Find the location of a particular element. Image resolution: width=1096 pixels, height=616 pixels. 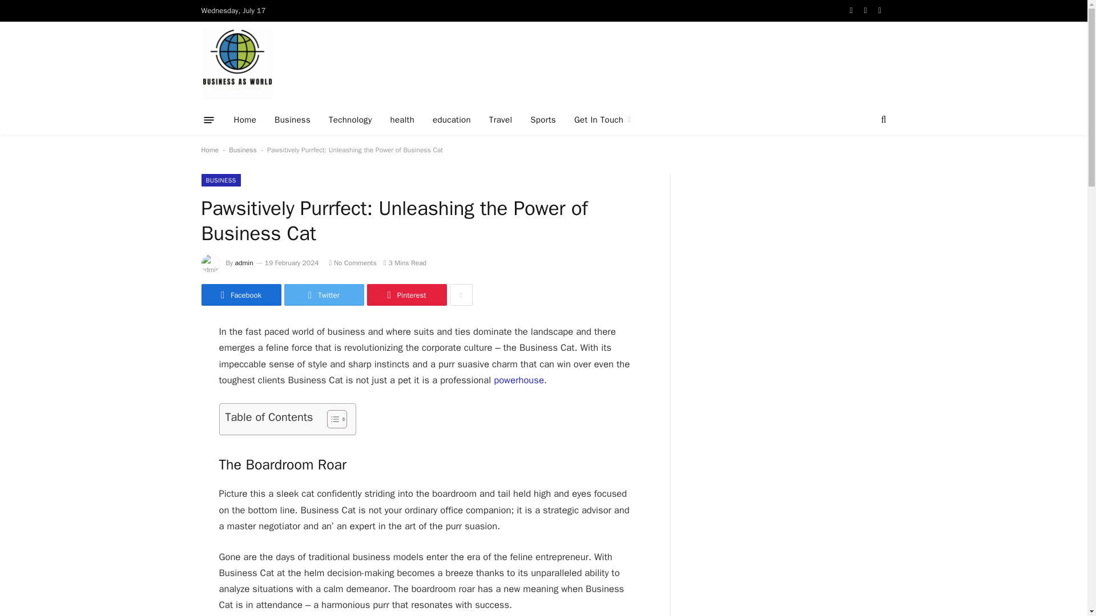

Get In Touch is located at coordinates (603, 120).